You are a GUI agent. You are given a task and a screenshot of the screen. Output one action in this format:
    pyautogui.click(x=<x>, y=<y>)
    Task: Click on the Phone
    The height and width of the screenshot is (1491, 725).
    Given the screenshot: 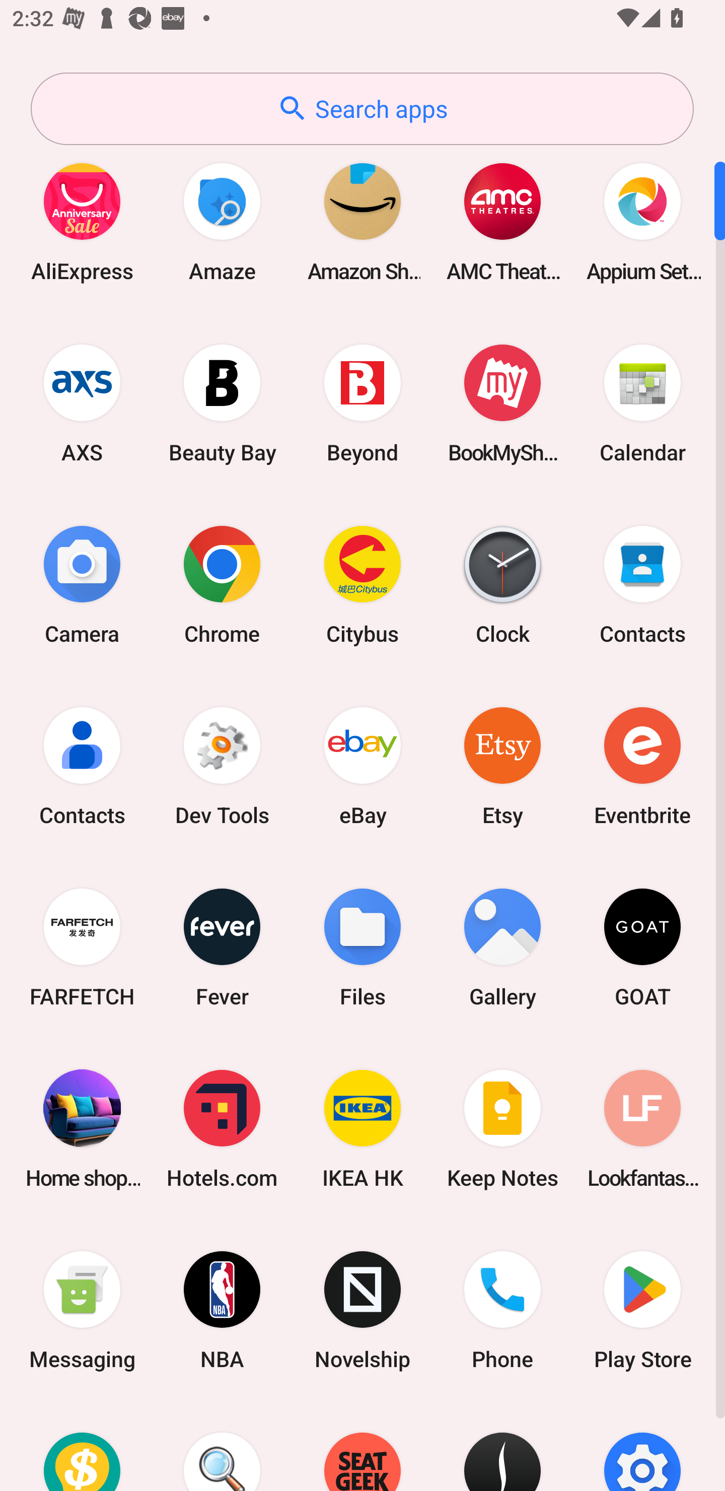 What is the action you would take?
    pyautogui.click(x=502, y=1311)
    